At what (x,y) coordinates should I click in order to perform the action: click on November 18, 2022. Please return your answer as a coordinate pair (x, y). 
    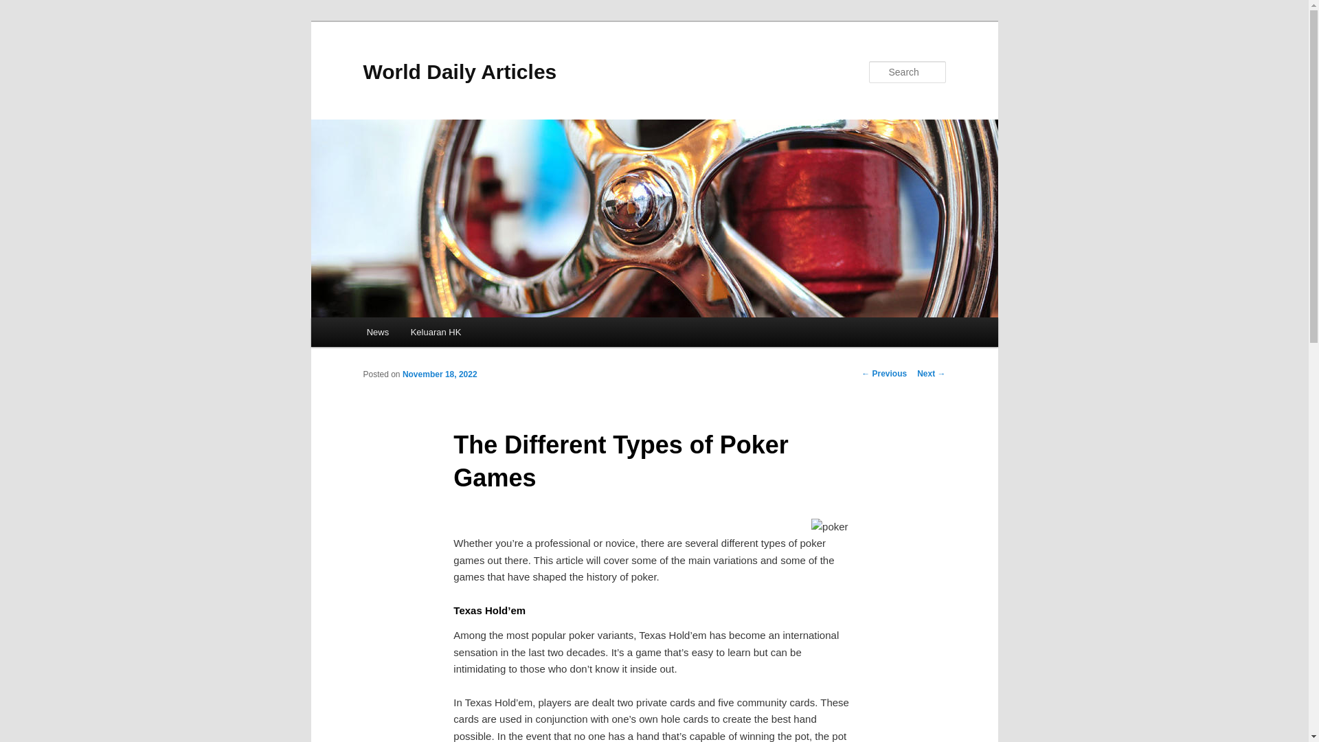
    Looking at the image, I should click on (440, 374).